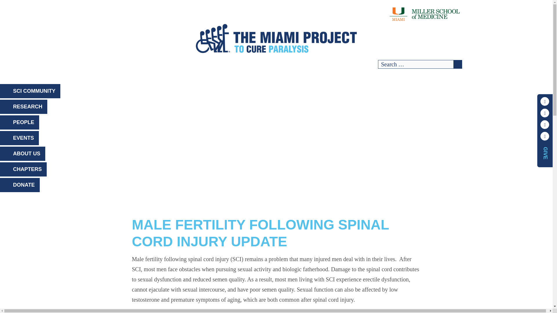  What do you see at coordinates (546, 152) in the screenshot?
I see `GIVE` at bounding box center [546, 152].